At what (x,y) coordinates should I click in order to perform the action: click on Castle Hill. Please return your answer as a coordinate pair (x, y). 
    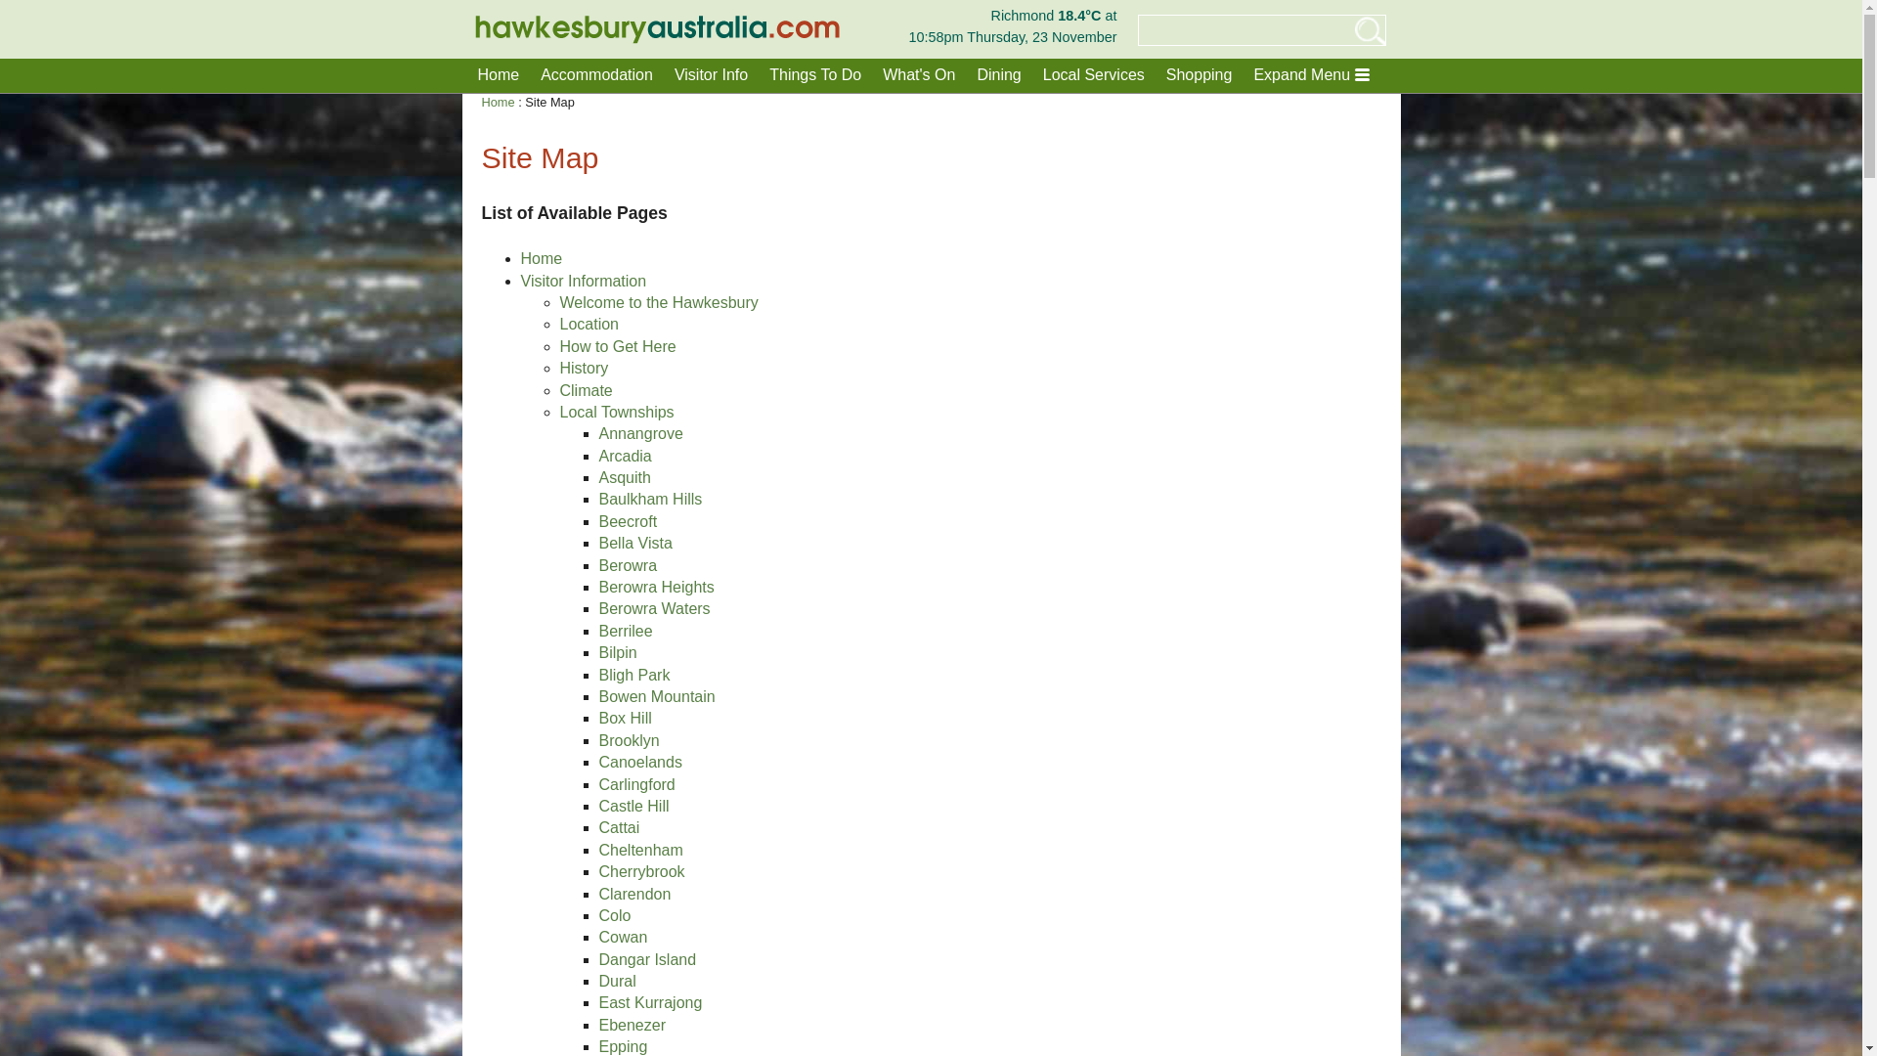
    Looking at the image, I should click on (633, 806).